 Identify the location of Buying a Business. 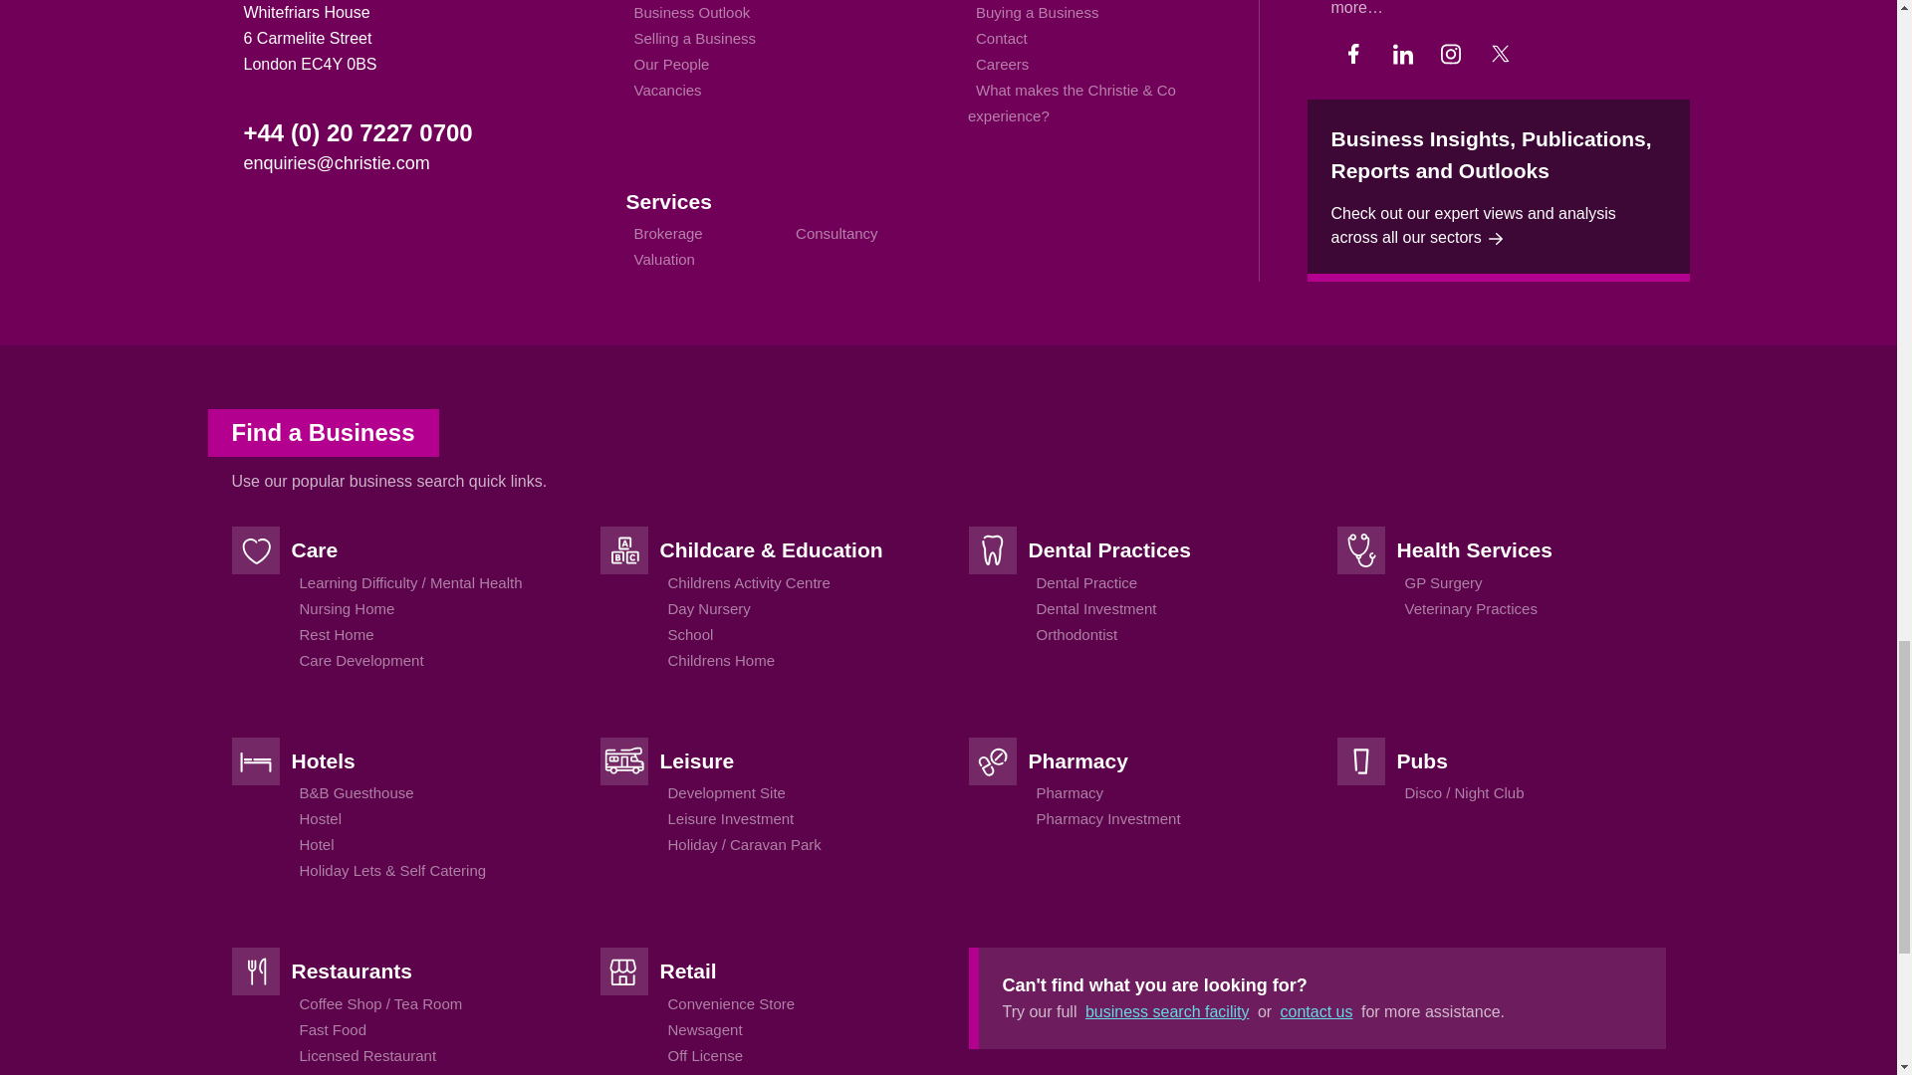
(1037, 12).